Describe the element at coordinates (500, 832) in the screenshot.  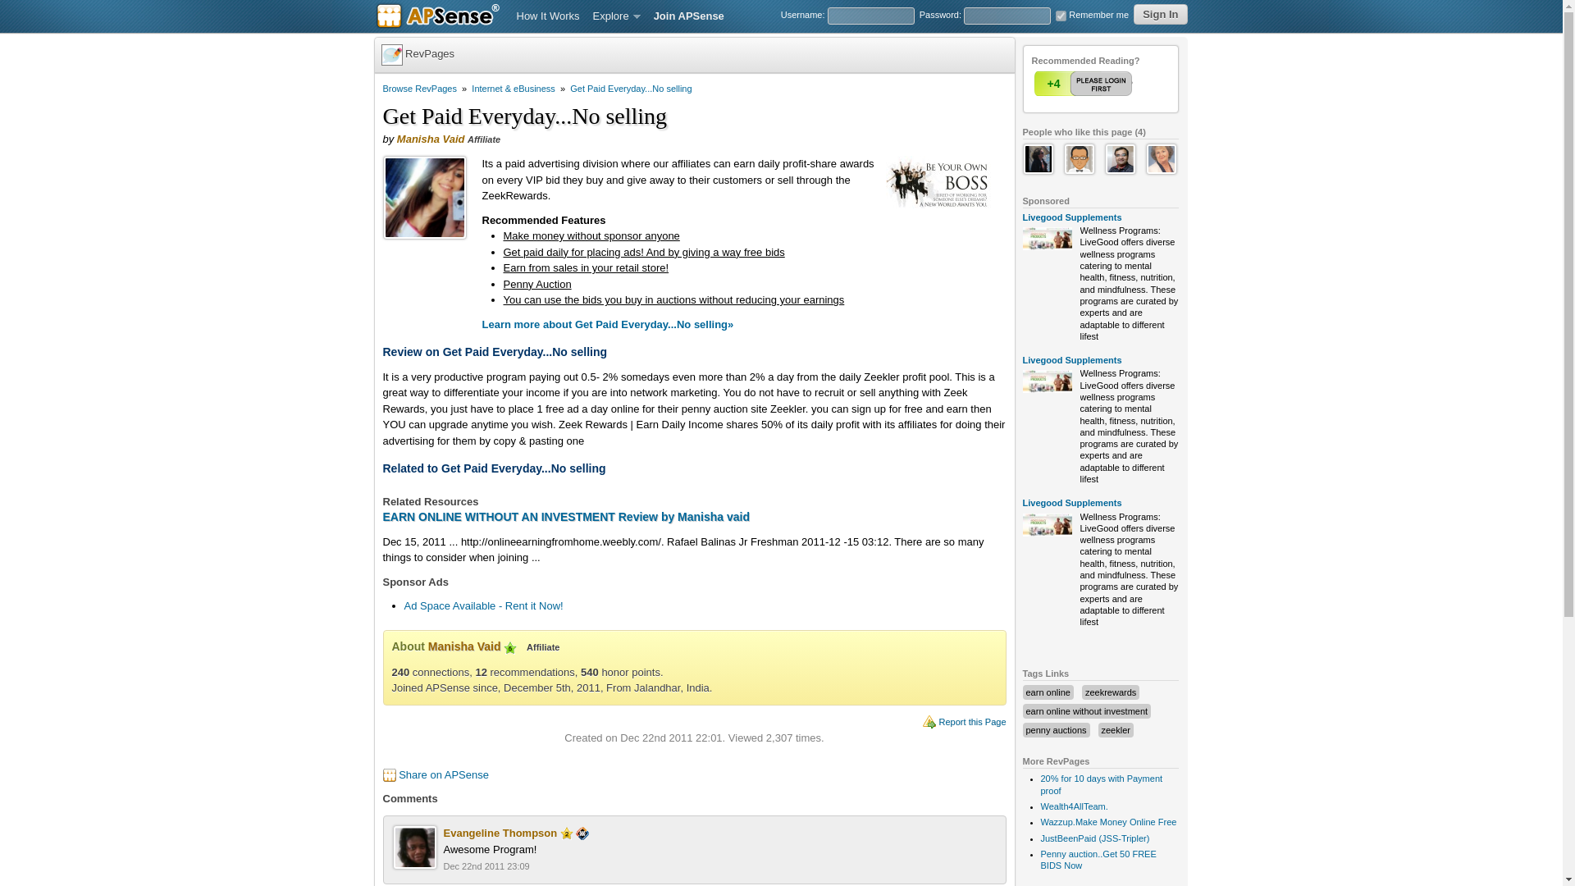
I see `Evangeline Thompson` at that location.